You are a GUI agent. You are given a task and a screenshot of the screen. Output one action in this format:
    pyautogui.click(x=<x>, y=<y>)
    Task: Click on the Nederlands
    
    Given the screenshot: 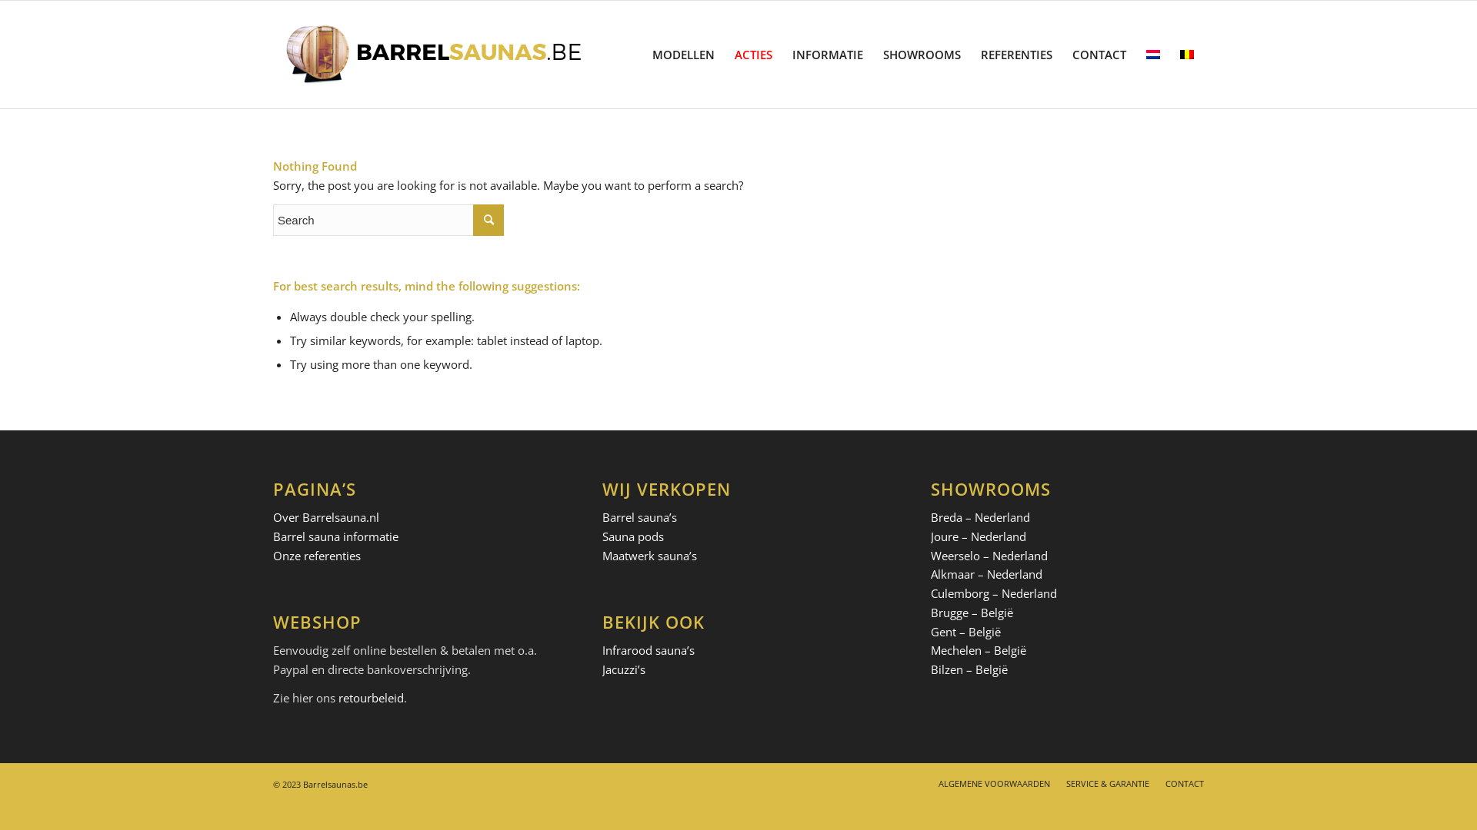 What is the action you would take?
    pyautogui.click(x=1153, y=55)
    